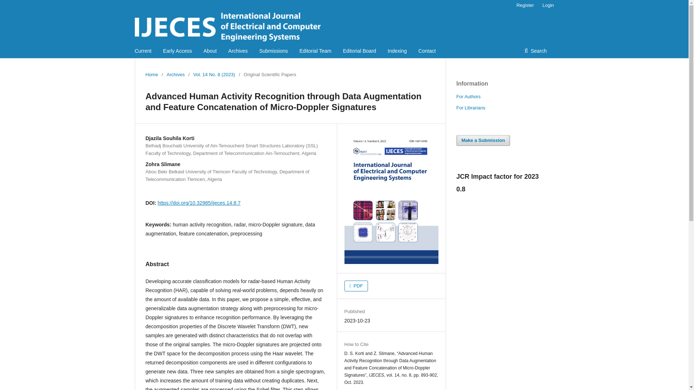  What do you see at coordinates (151, 74) in the screenshot?
I see `Home` at bounding box center [151, 74].